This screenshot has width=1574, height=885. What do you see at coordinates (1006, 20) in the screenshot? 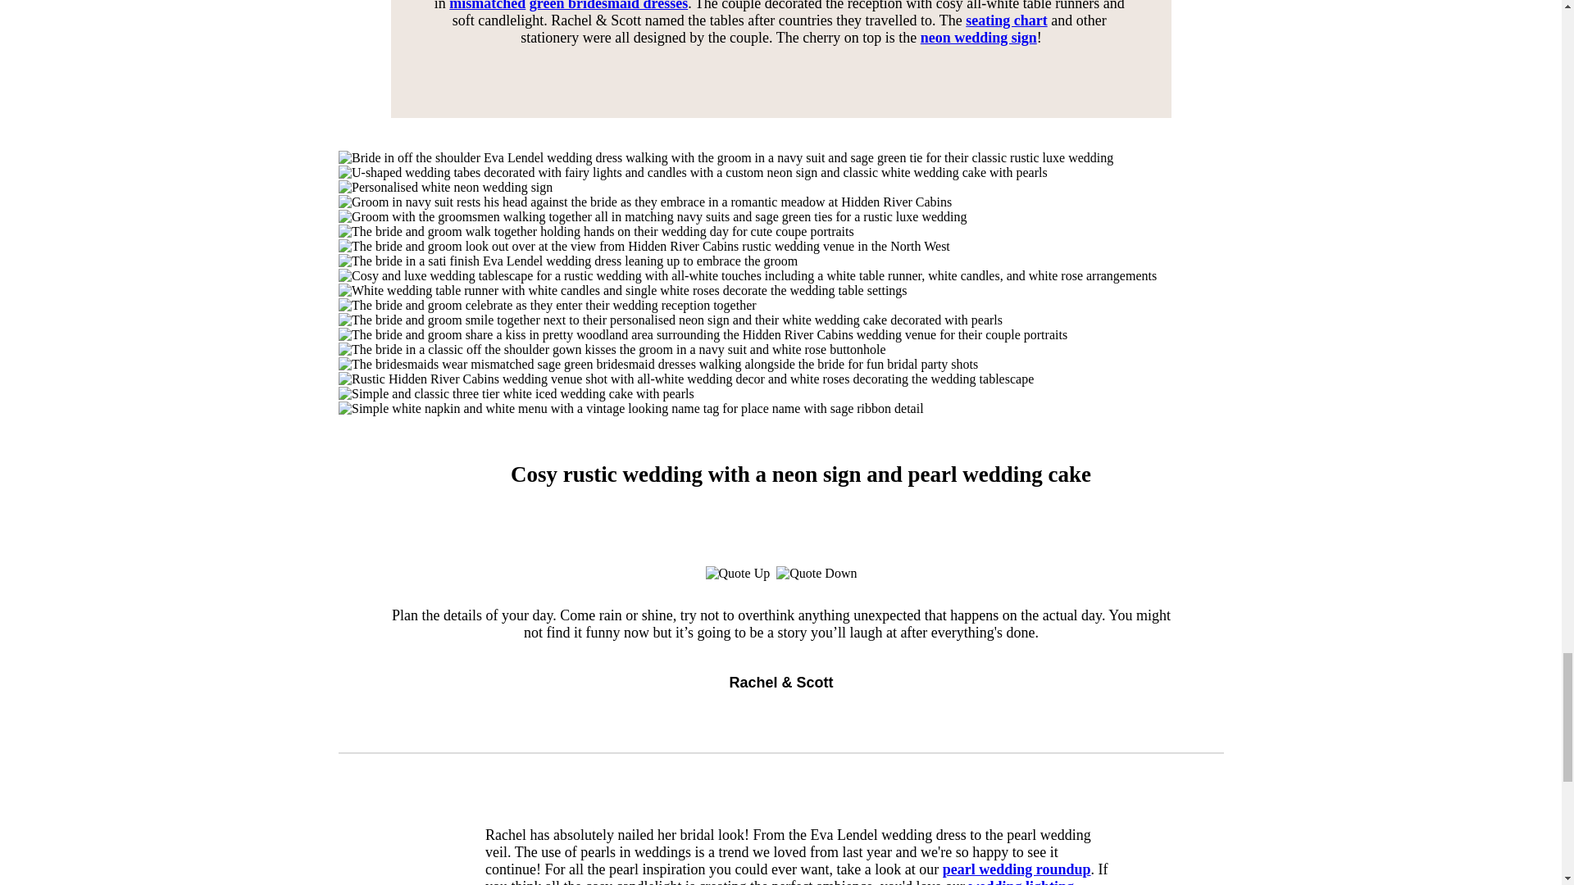
I see `seating chart` at bounding box center [1006, 20].